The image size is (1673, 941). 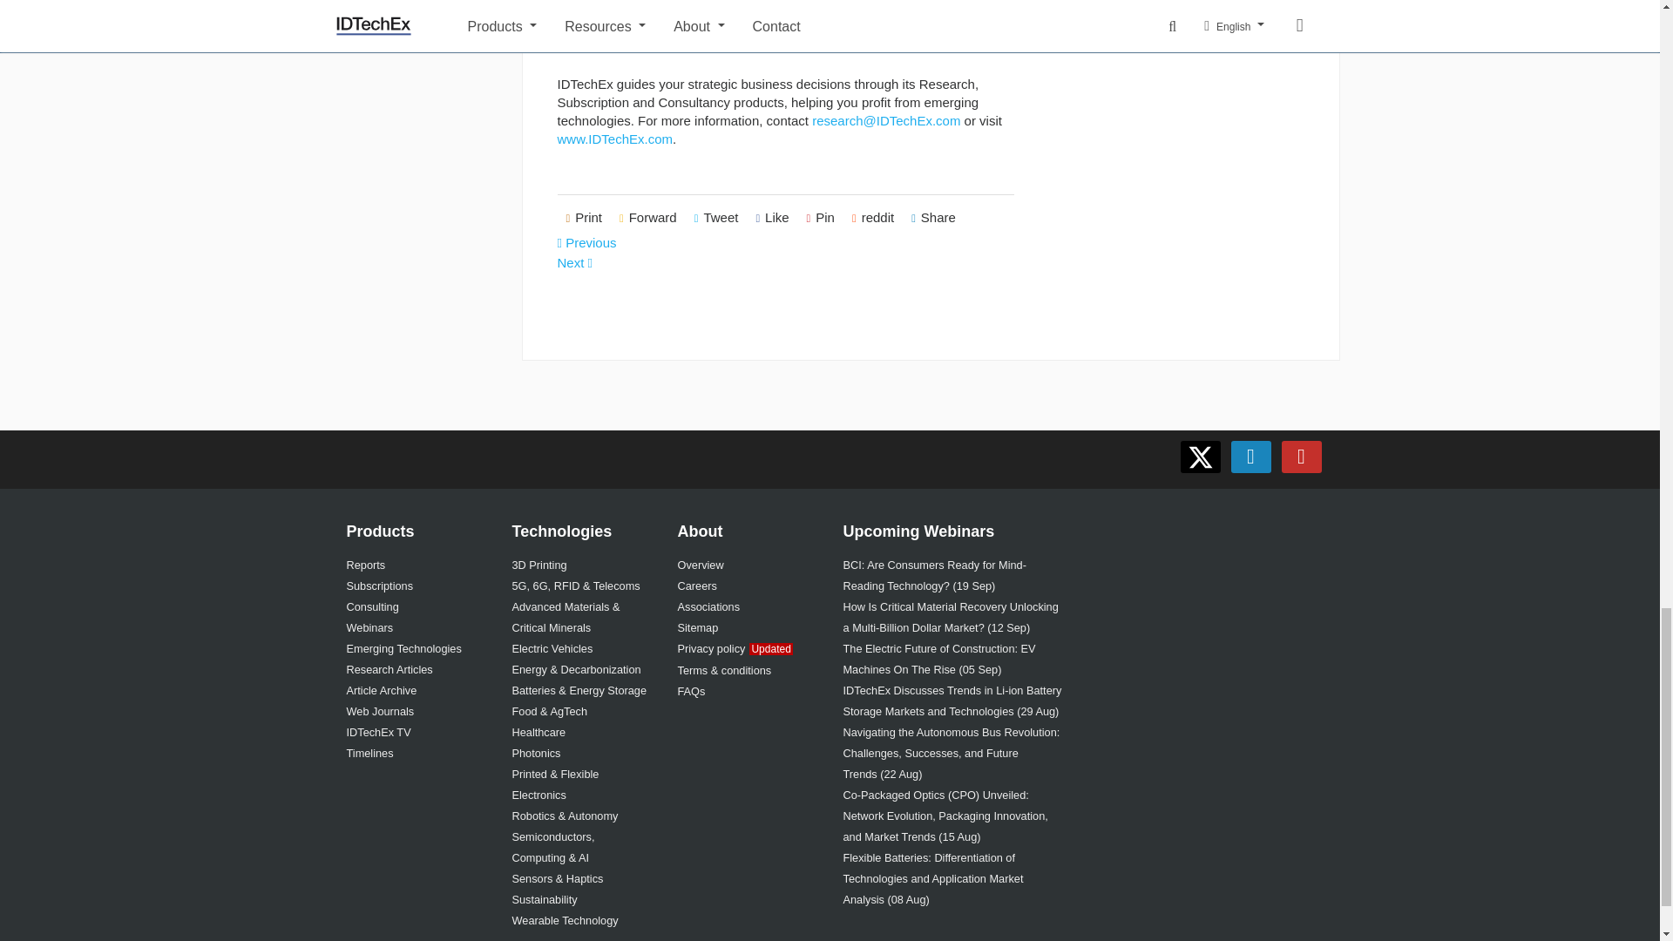 I want to click on 3D Printing, so click(x=538, y=565).